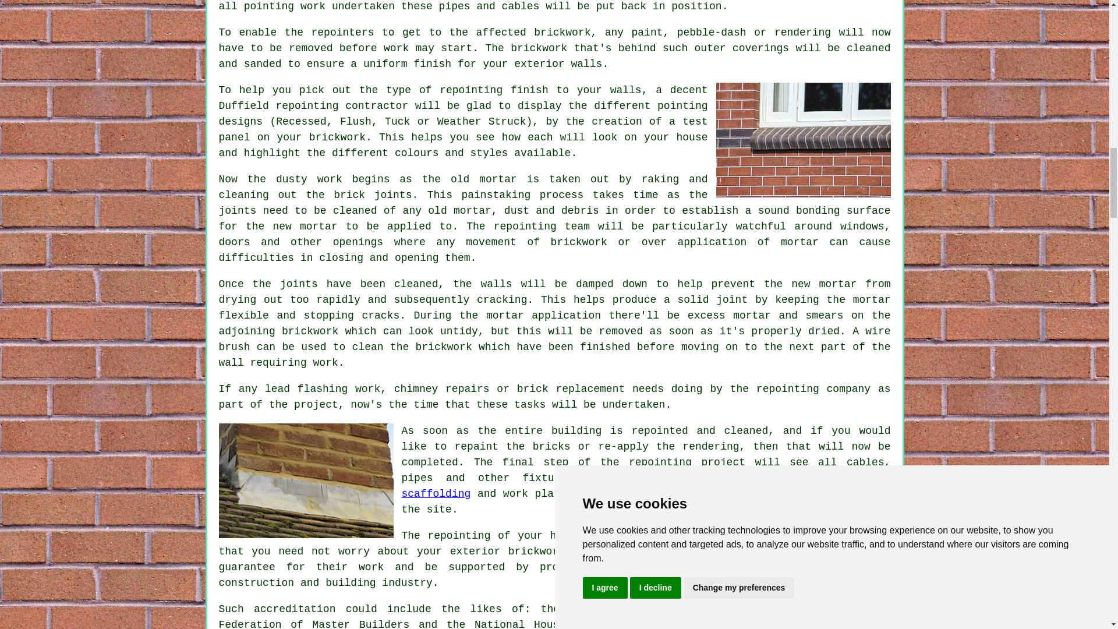 This screenshot has width=1118, height=629. I want to click on new mortar, so click(305, 226).